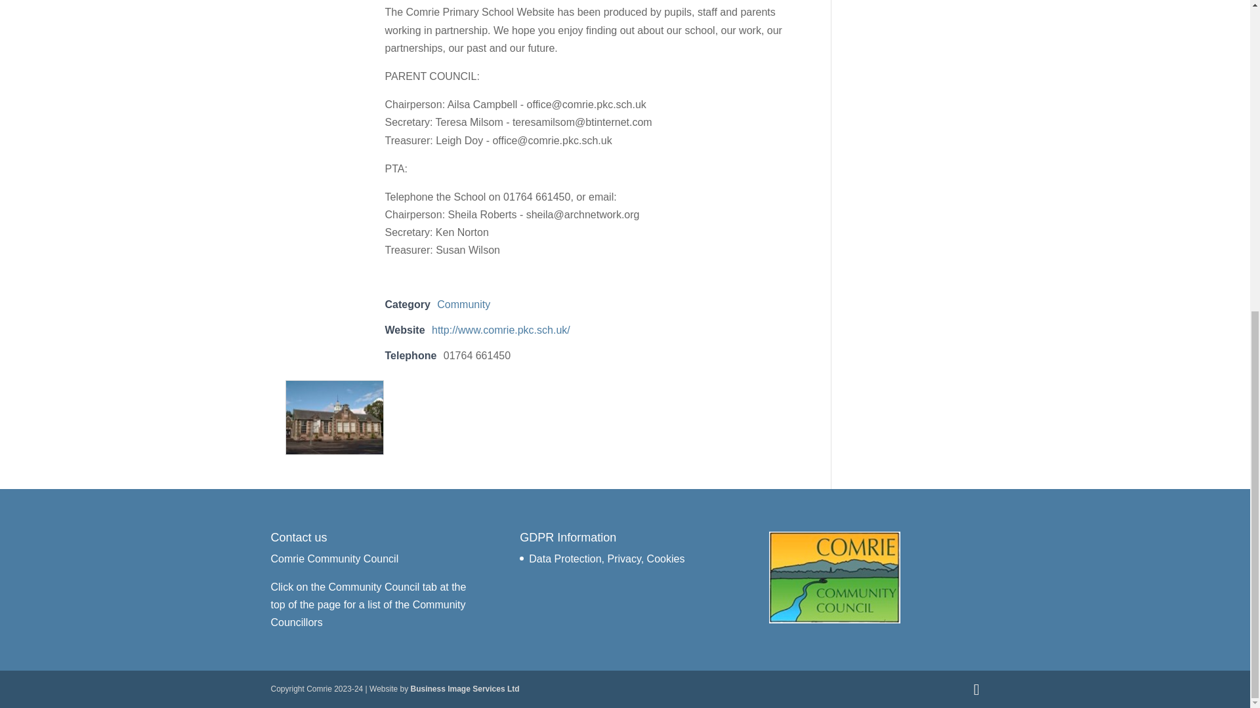  Describe the element at coordinates (463, 304) in the screenshot. I see `Community` at that location.